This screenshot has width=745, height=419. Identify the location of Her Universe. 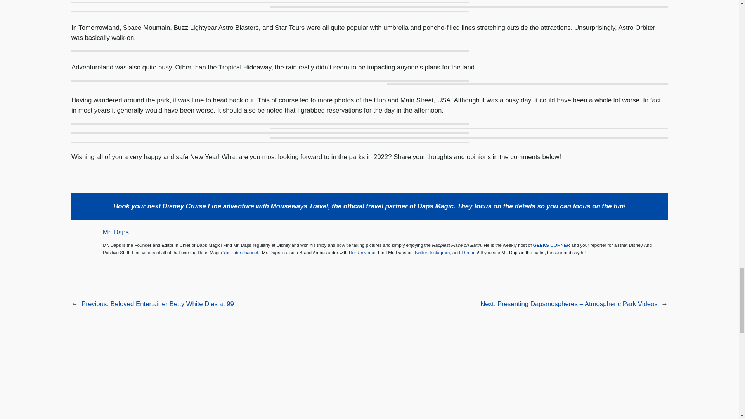
(362, 252).